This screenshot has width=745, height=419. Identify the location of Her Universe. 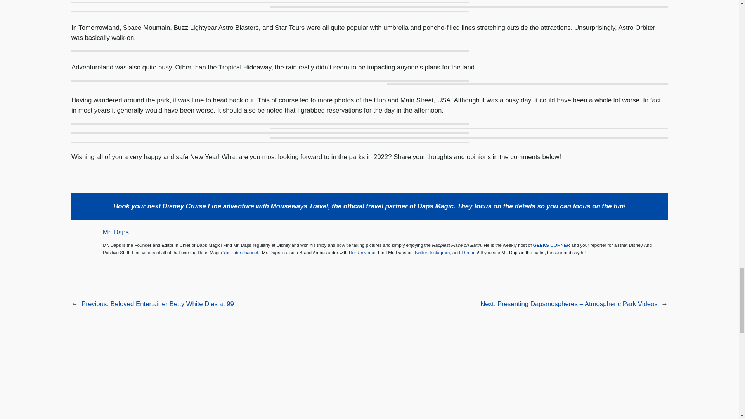
(362, 252).